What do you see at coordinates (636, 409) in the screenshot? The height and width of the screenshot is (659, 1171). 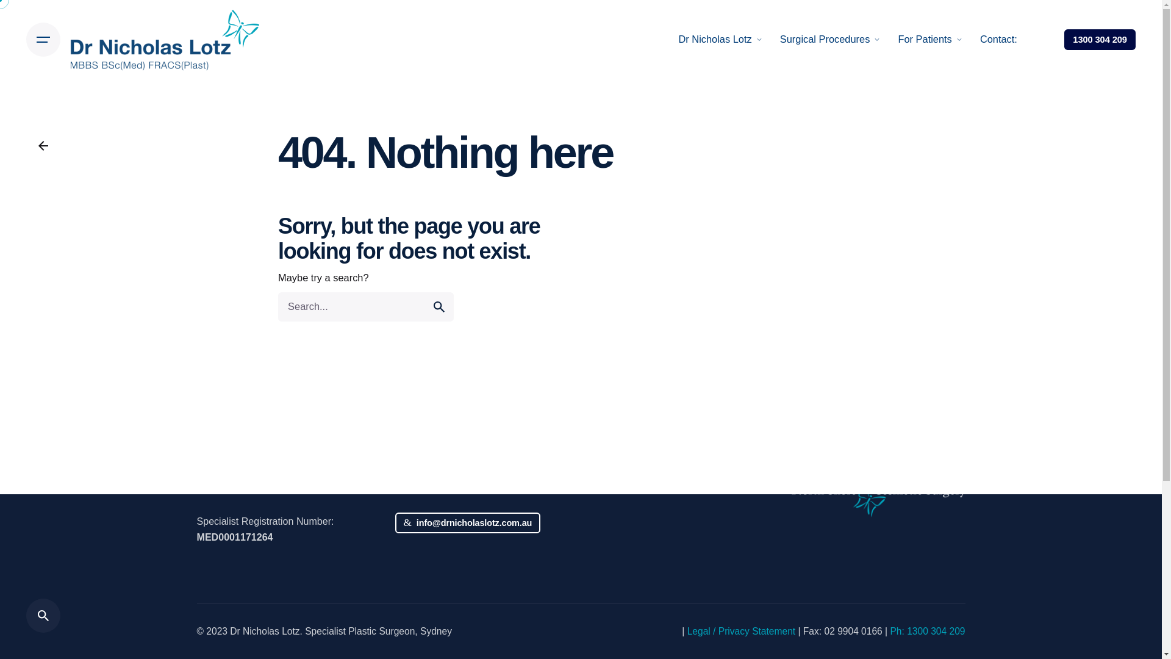 I see `Patient Fact Sheets` at bounding box center [636, 409].